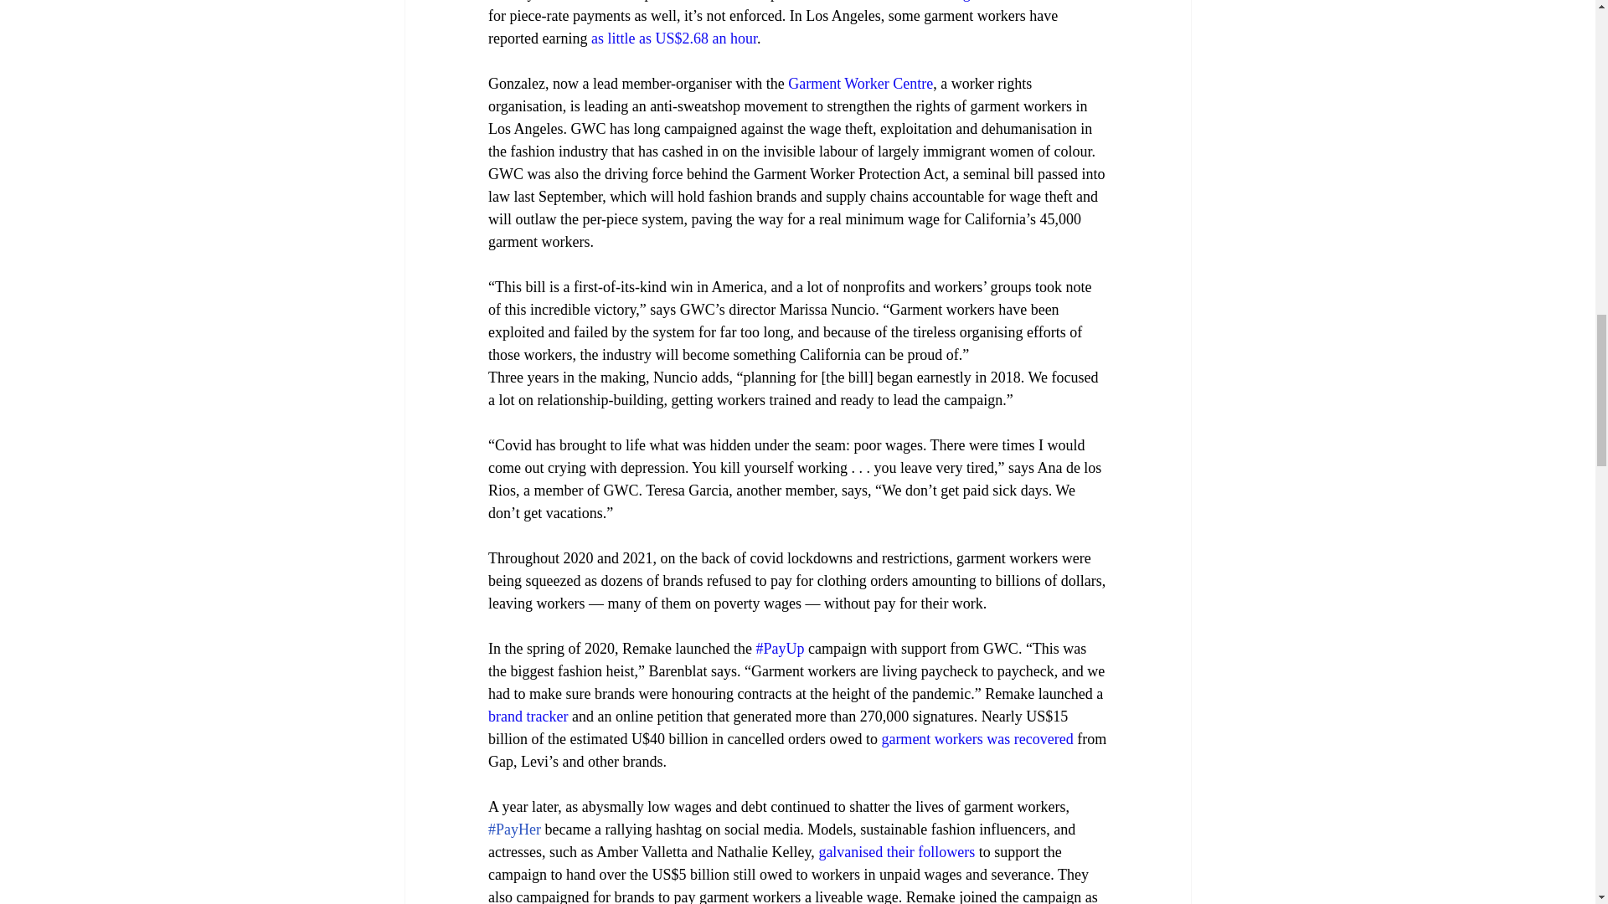 The width and height of the screenshot is (1608, 904). What do you see at coordinates (527, 717) in the screenshot?
I see `brand tracker` at bounding box center [527, 717].